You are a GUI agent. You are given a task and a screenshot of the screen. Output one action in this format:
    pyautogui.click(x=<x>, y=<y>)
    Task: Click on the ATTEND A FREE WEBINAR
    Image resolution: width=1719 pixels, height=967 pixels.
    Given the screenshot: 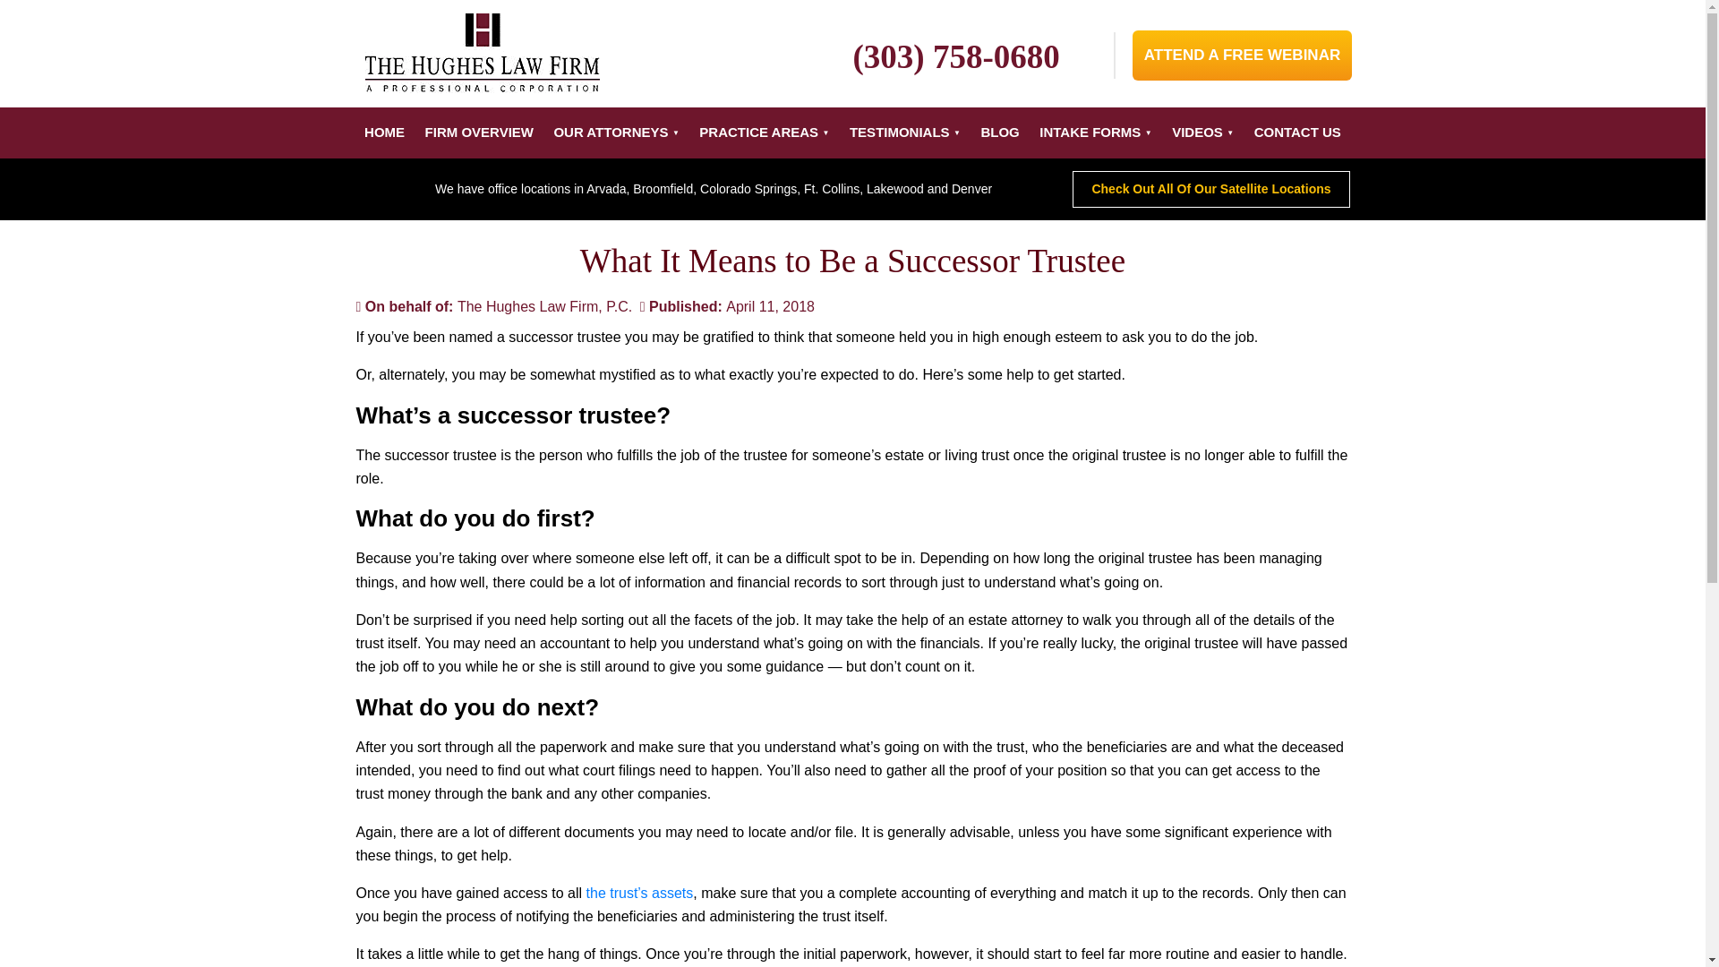 What is the action you would take?
    pyautogui.click(x=1241, y=55)
    